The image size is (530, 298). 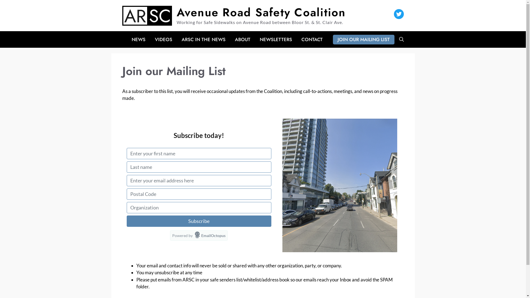 What do you see at coordinates (243, 39) in the screenshot?
I see `ABOUT` at bounding box center [243, 39].